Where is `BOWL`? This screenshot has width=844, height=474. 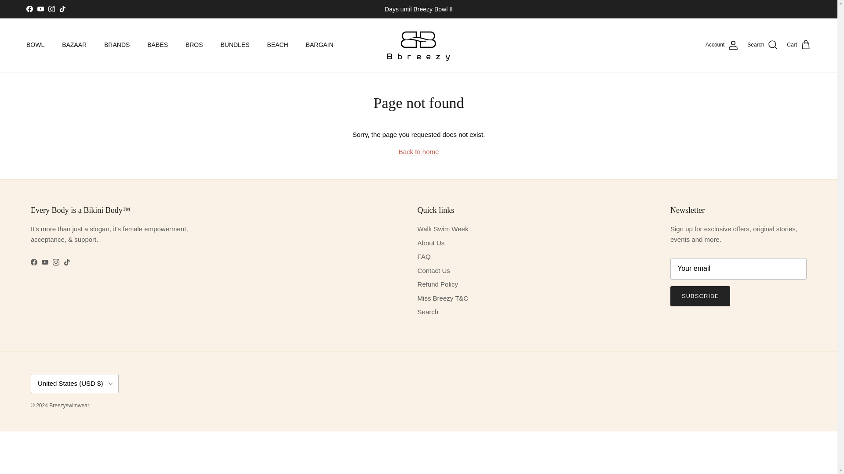 BOWL is located at coordinates (35, 45).